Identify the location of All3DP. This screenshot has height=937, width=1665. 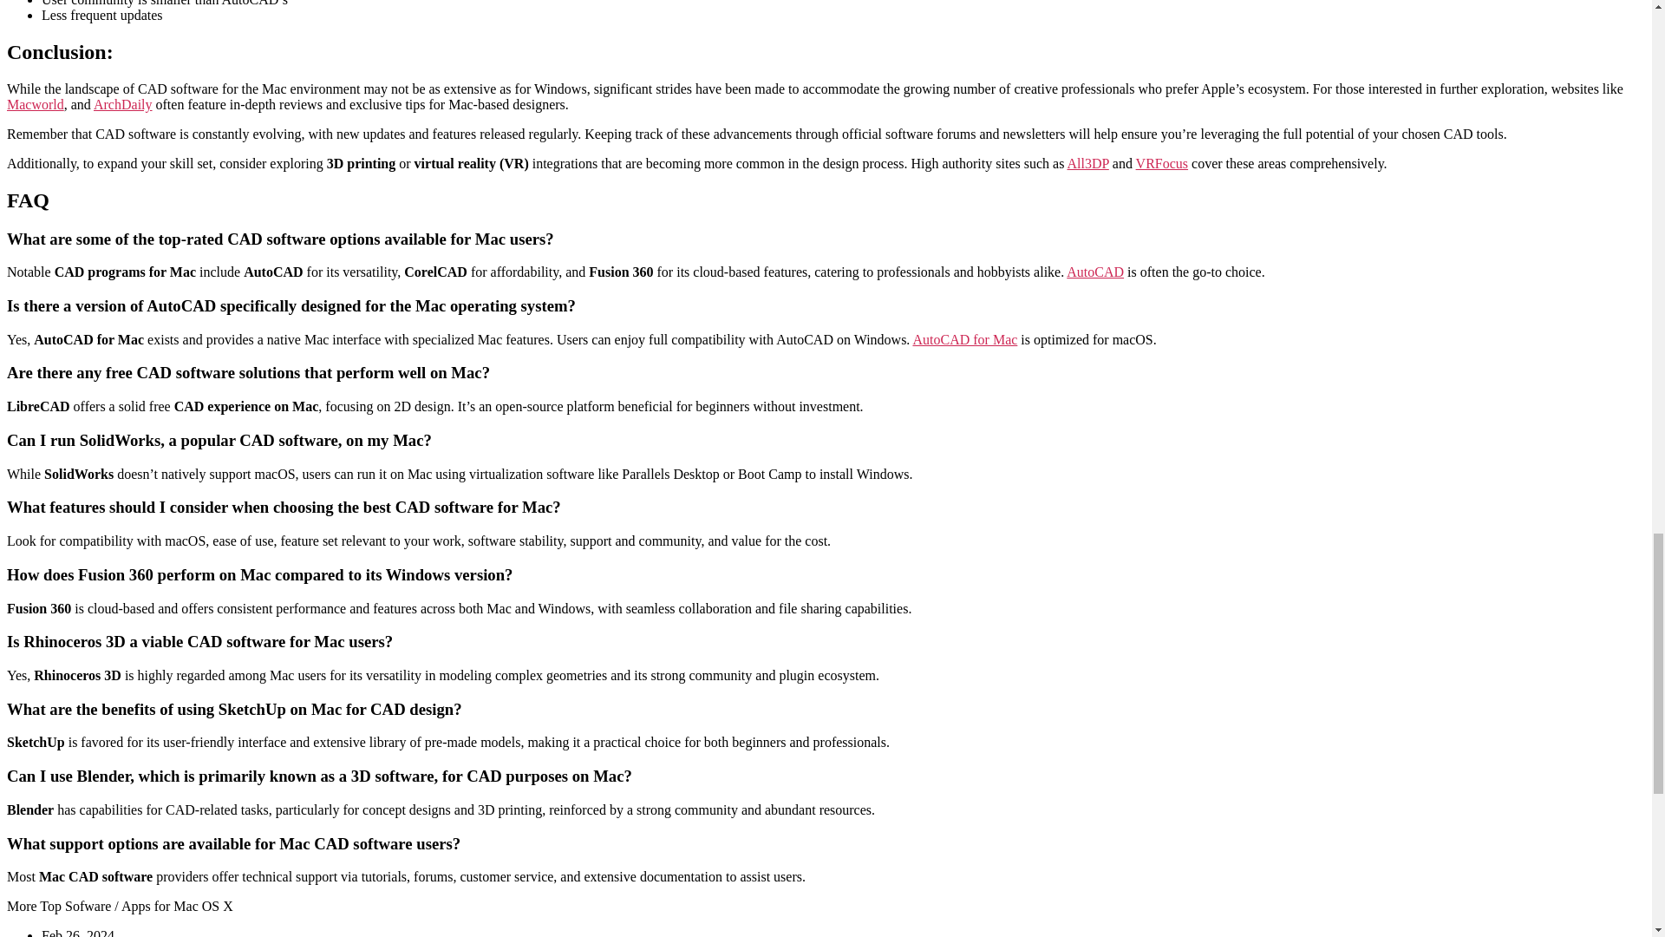
(1087, 163).